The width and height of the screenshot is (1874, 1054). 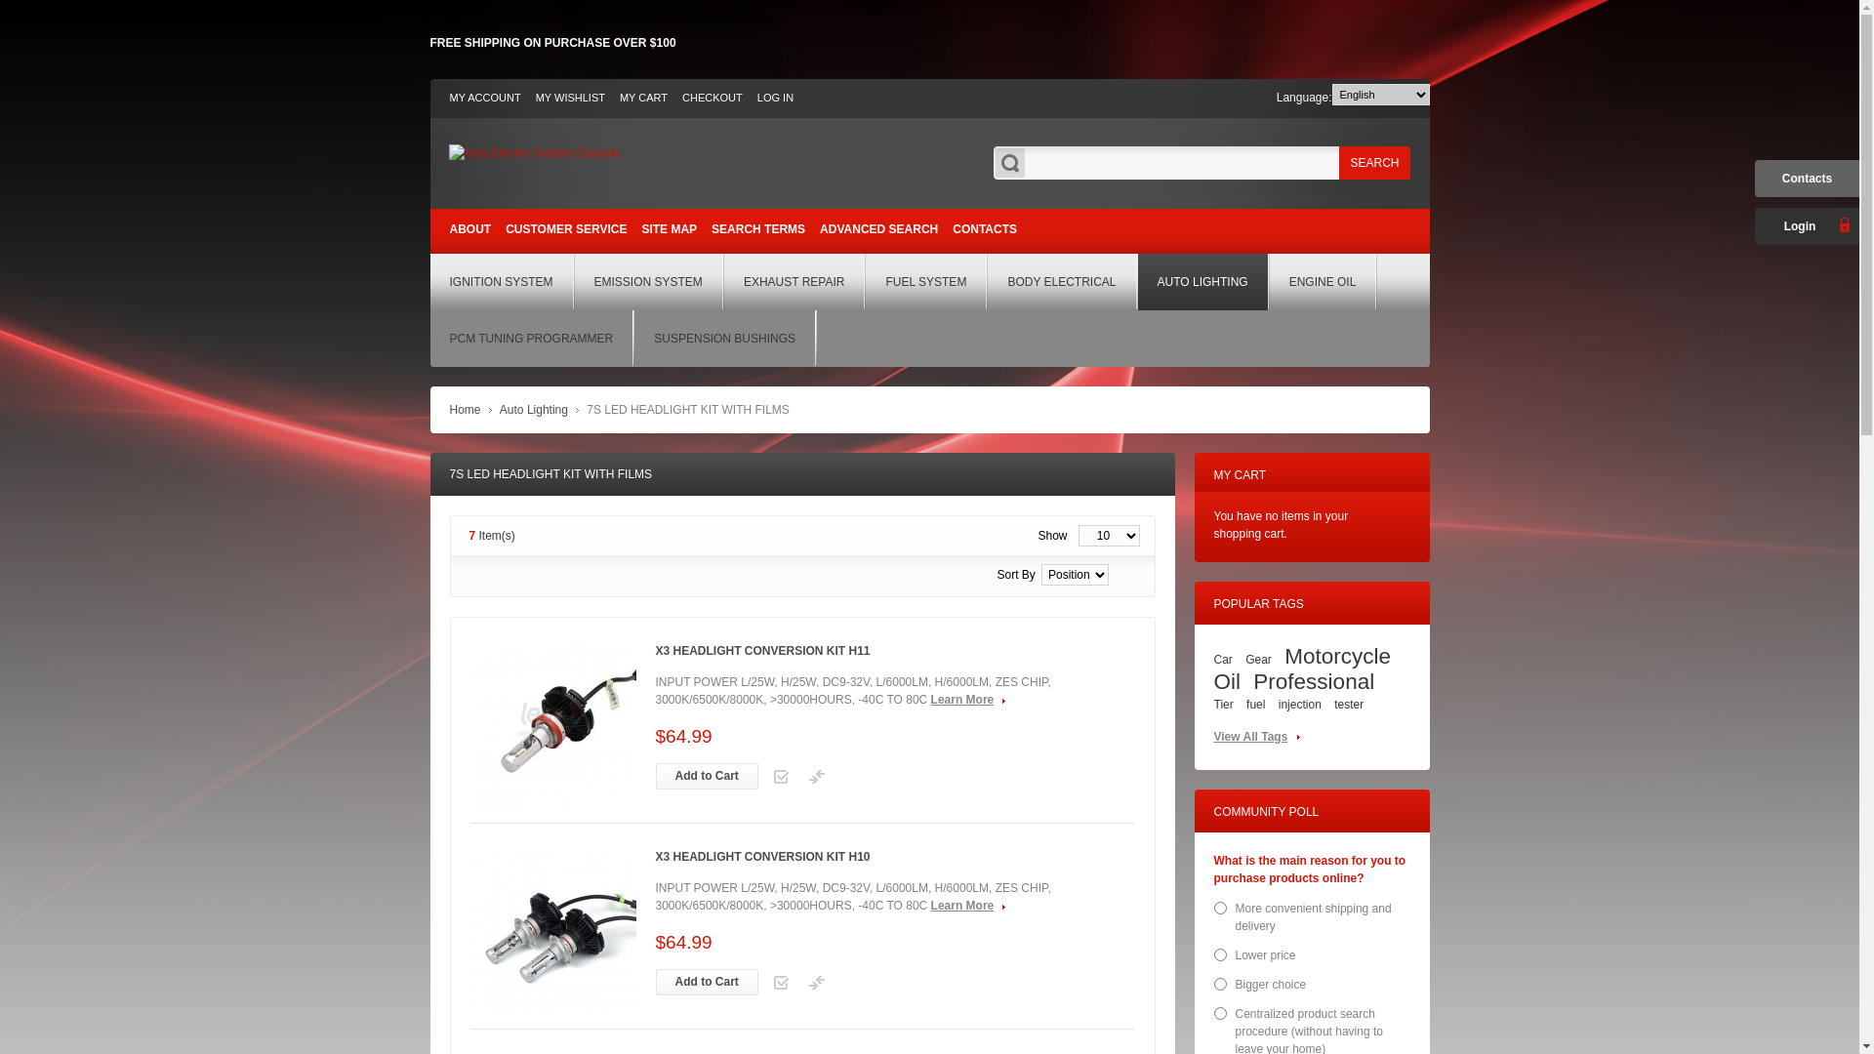 I want to click on Auto Electric Solution Canada, so click(x=535, y=153).